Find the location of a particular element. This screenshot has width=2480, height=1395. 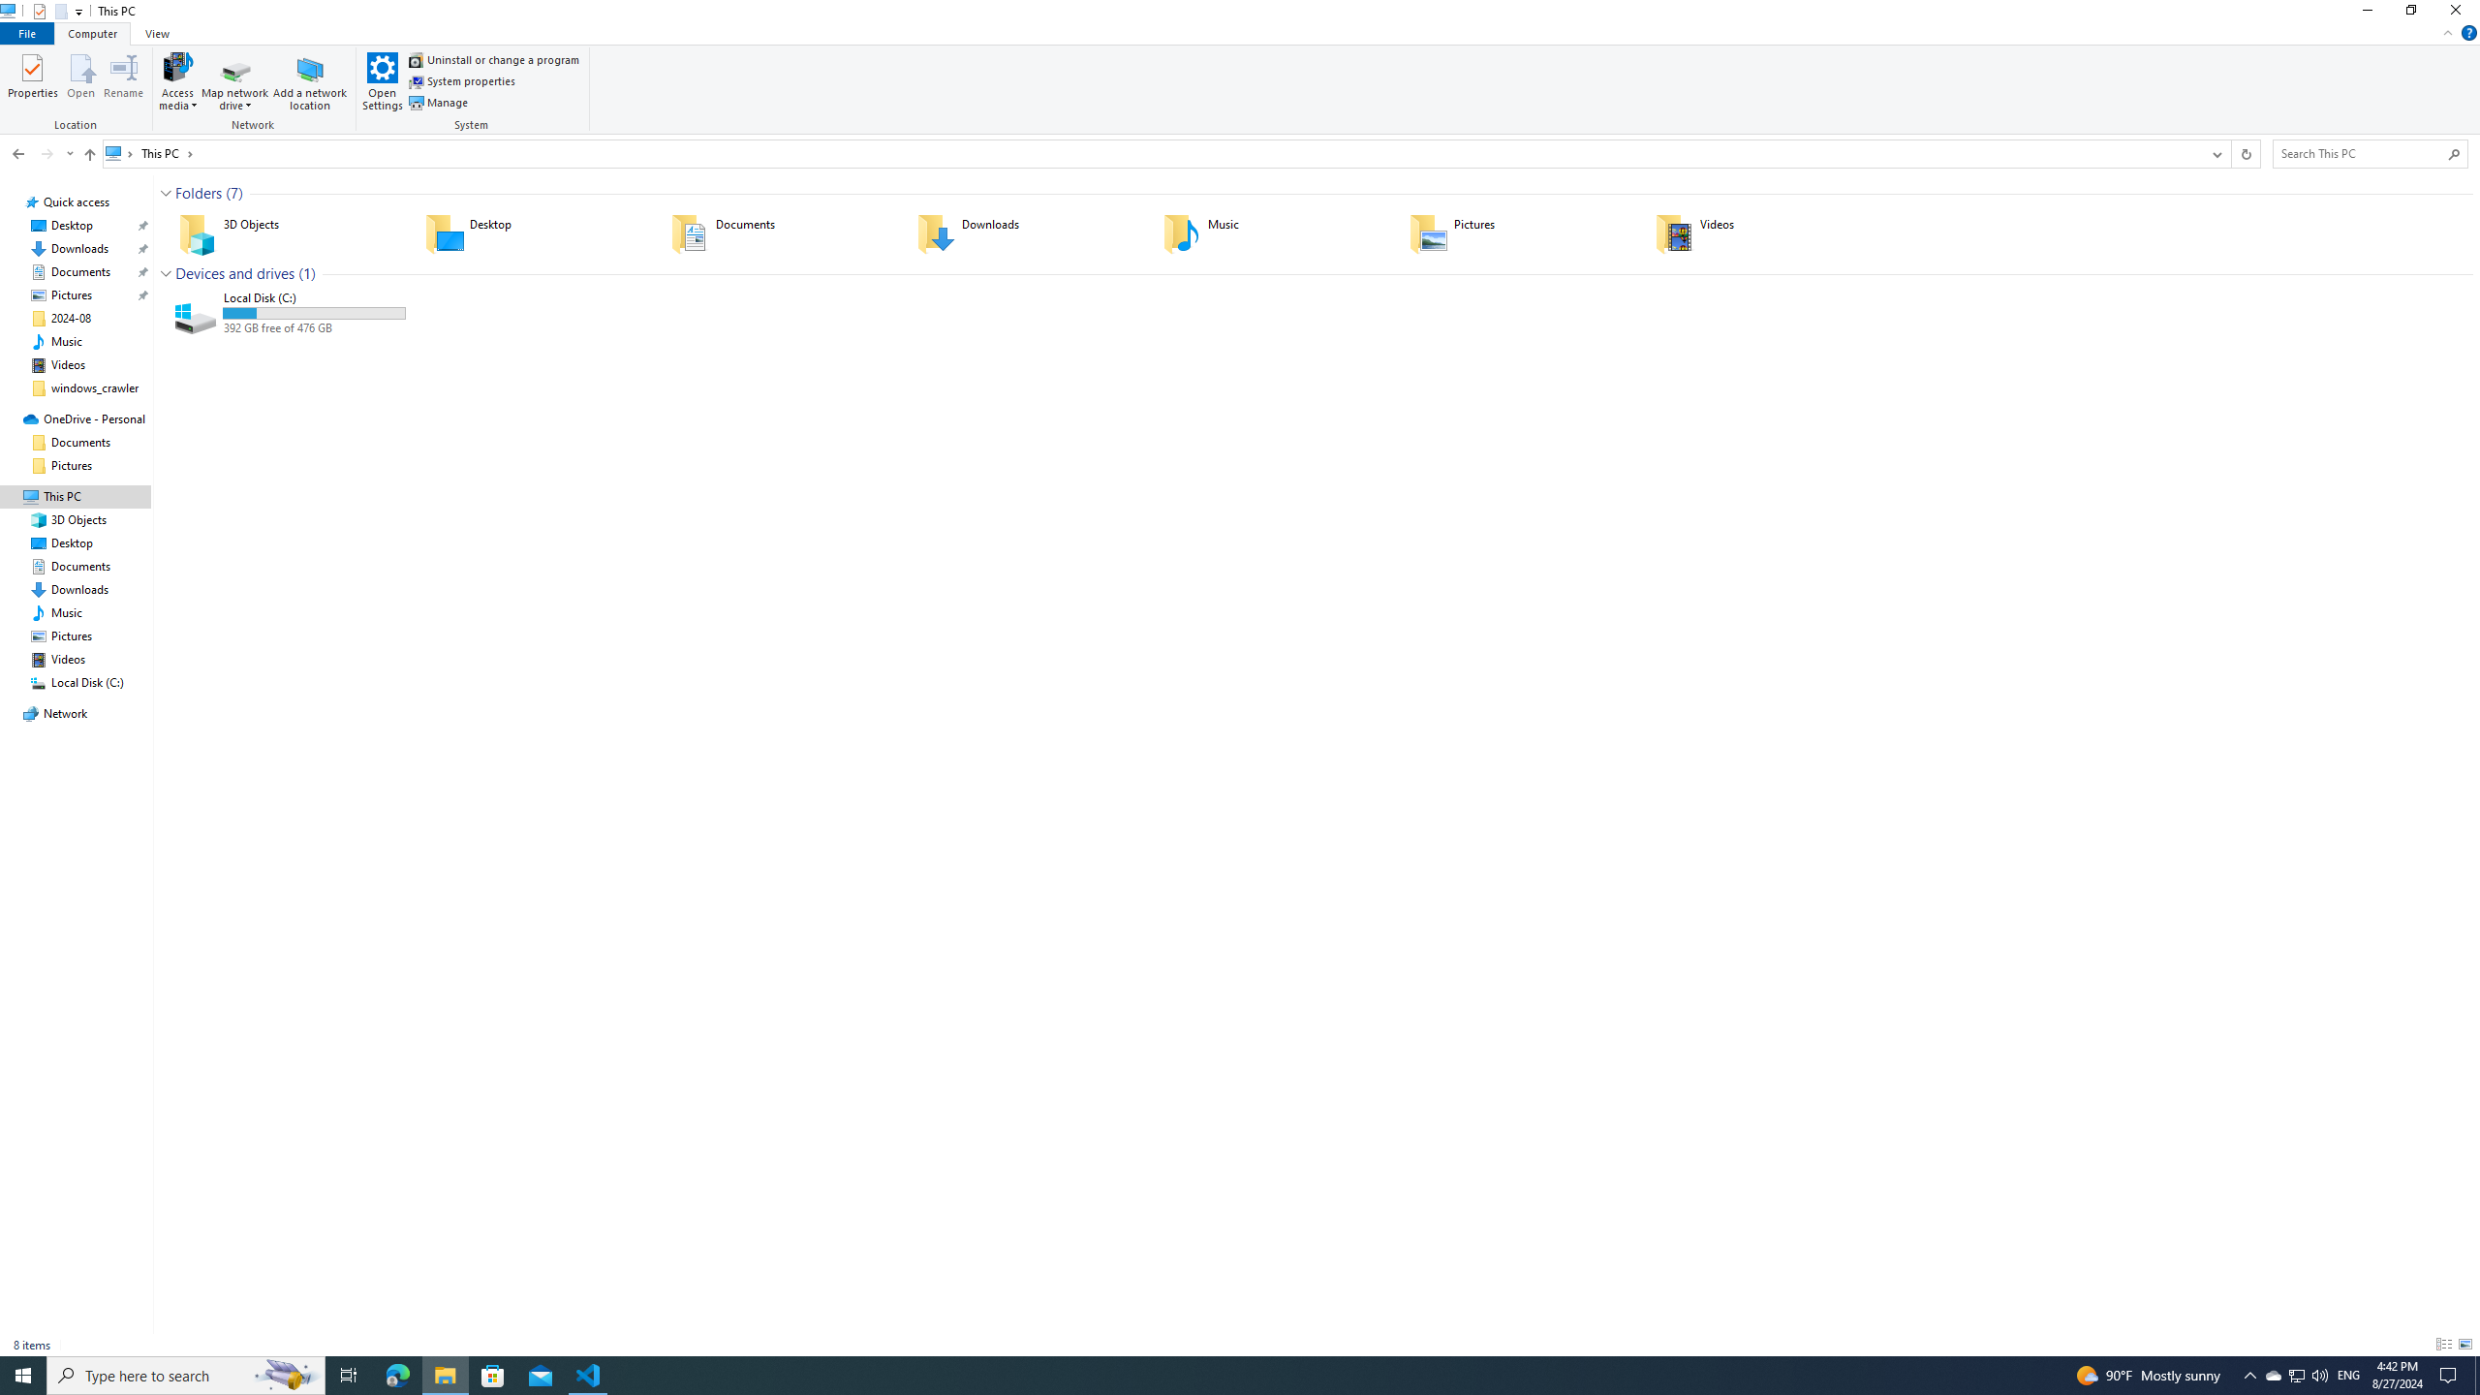

Map network drive is located at coordinates (234, 99).